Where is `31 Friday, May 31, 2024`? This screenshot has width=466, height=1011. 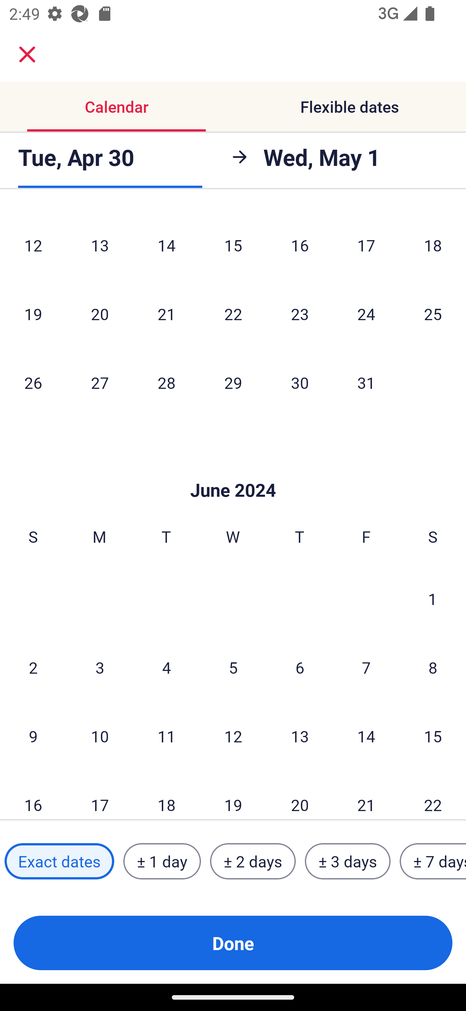
31 Friday, May 31, 2024 is located at coordinates (366, 382).